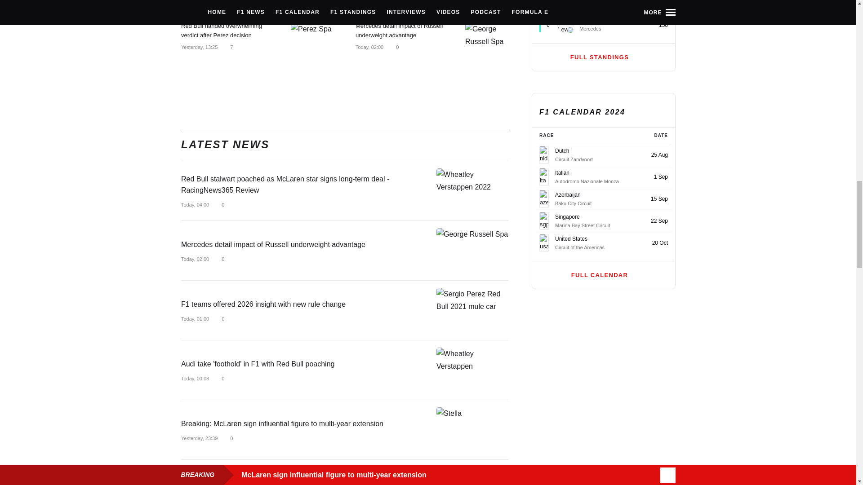 This screenshot has height=485, width=863. I want to click on Friday 2 August 2024 at 04:00, so click(194, 205).